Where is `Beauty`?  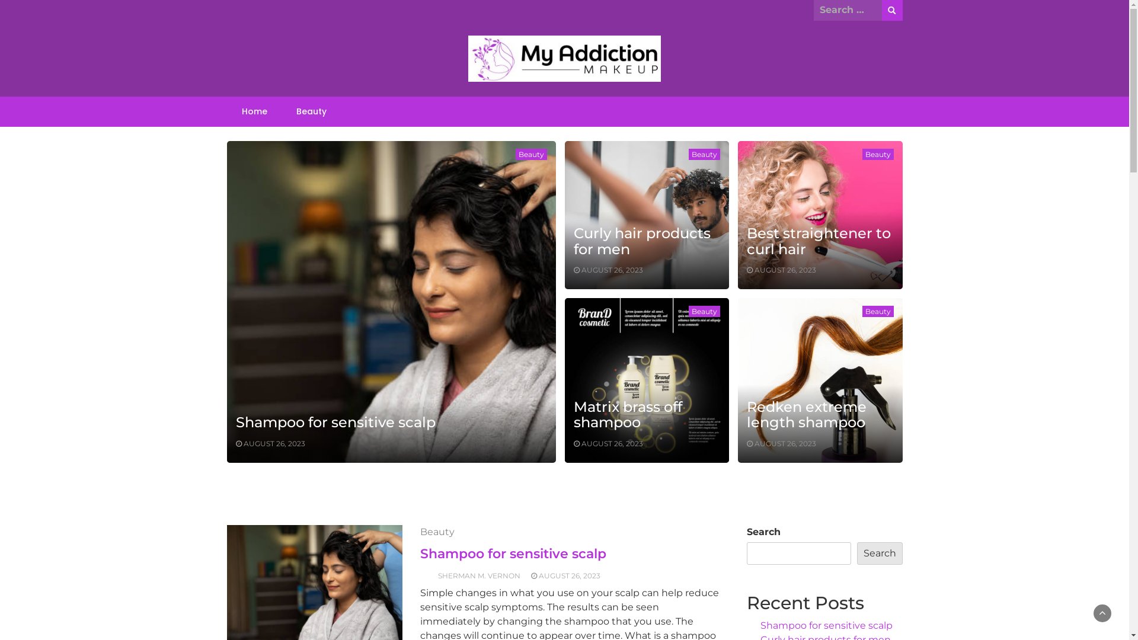
Beauty is located at coordinates (877, 154).